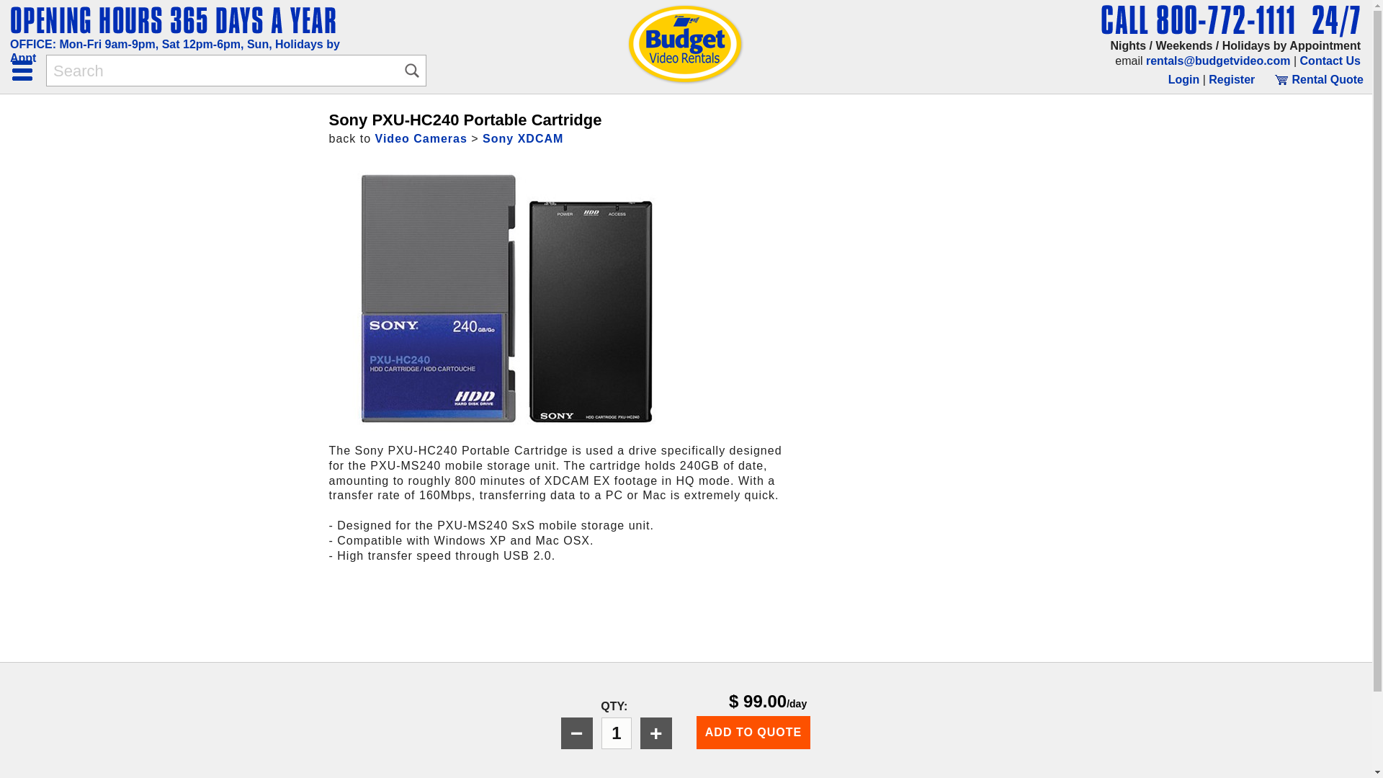  Describe the element at coordinates (523, 138) in the screenshot. I see `Sony XDCAM` at that location.